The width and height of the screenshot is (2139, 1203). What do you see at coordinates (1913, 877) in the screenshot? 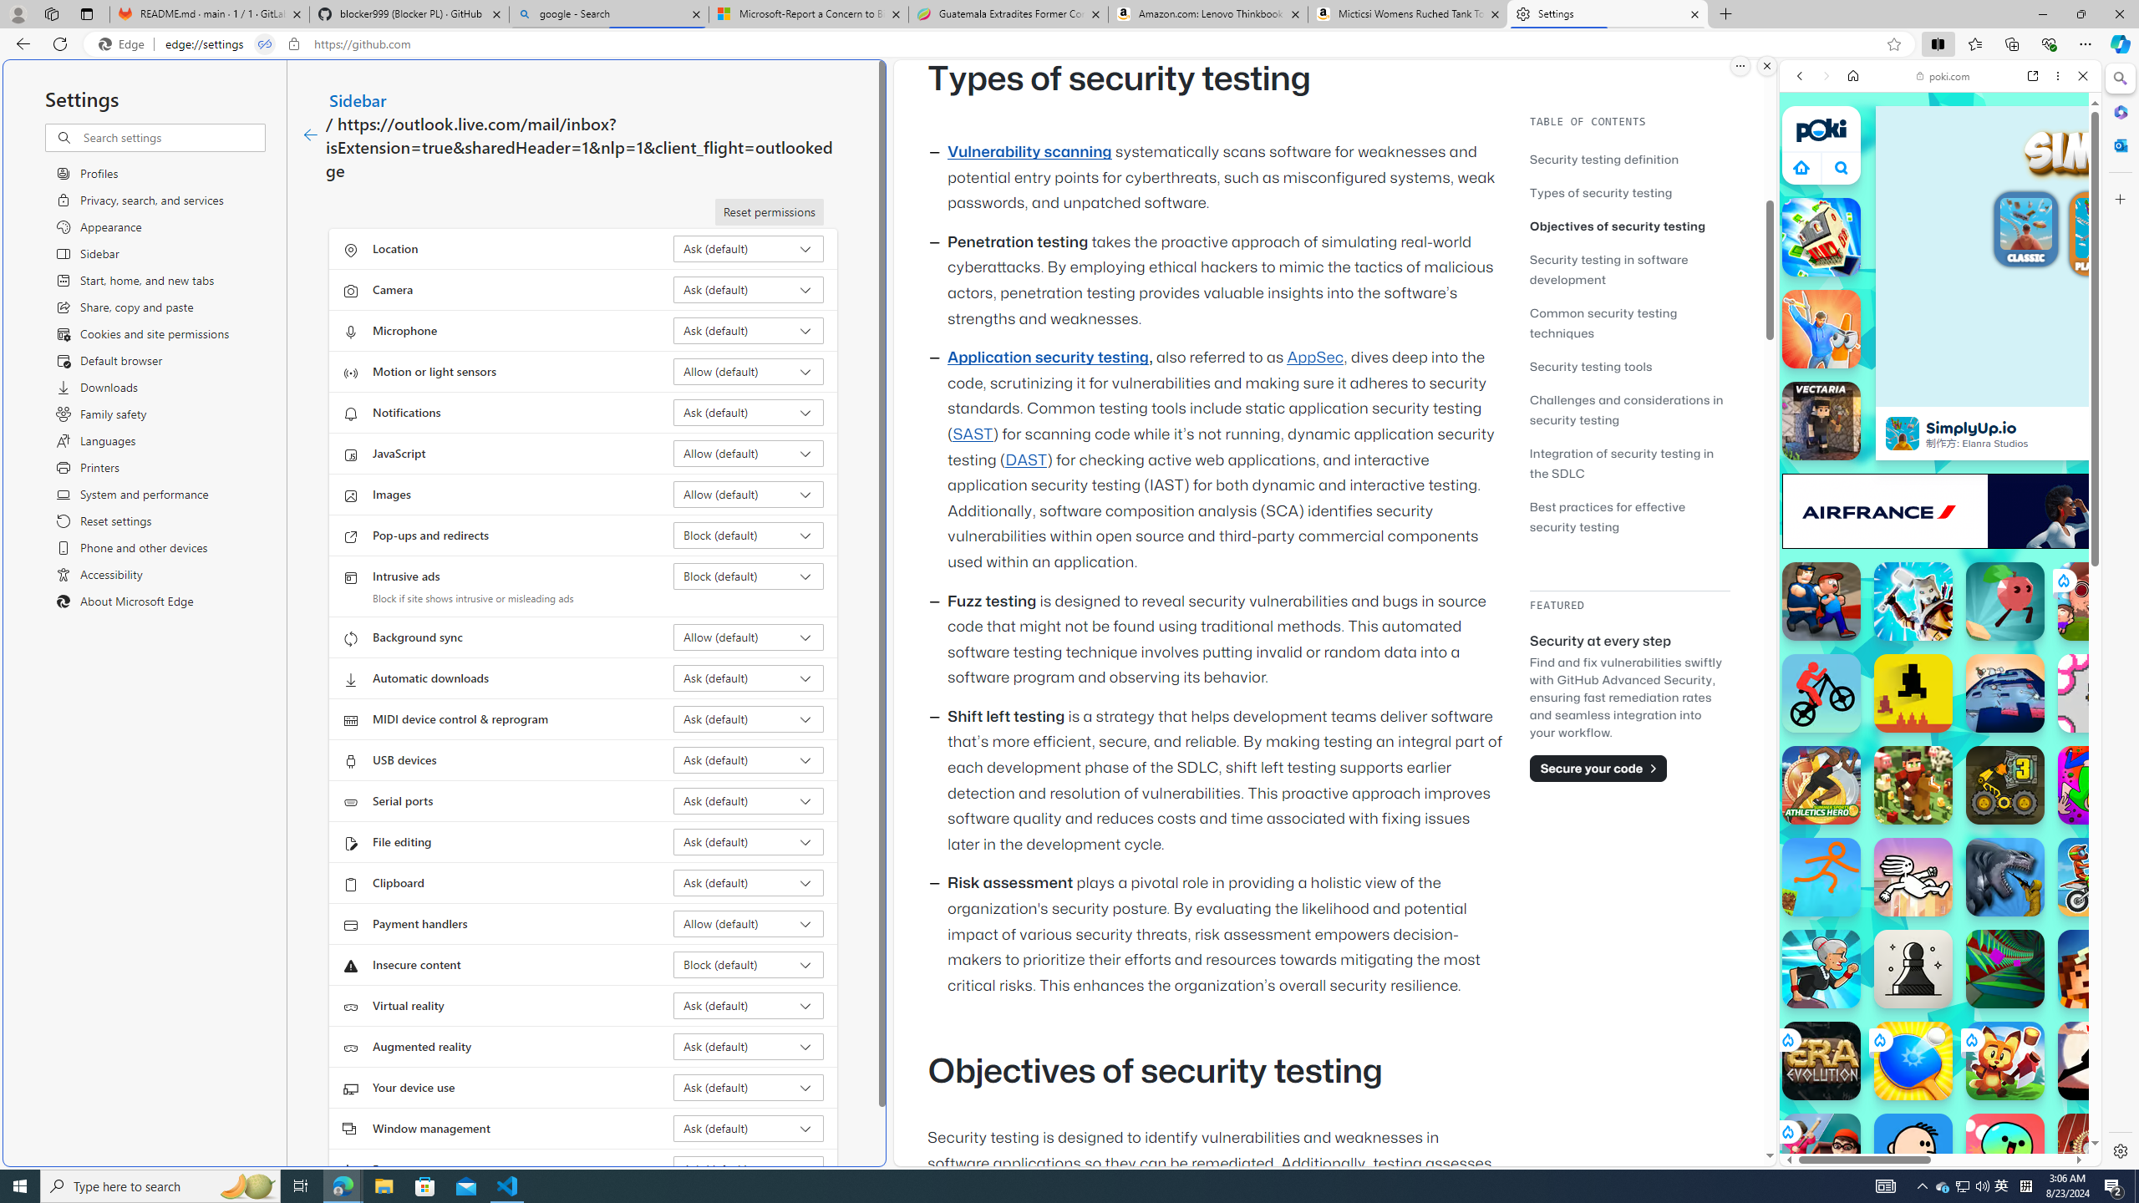
I see `Dreadhead Parkour Dreadhead Parkour` at bounding box center [1913, 877].